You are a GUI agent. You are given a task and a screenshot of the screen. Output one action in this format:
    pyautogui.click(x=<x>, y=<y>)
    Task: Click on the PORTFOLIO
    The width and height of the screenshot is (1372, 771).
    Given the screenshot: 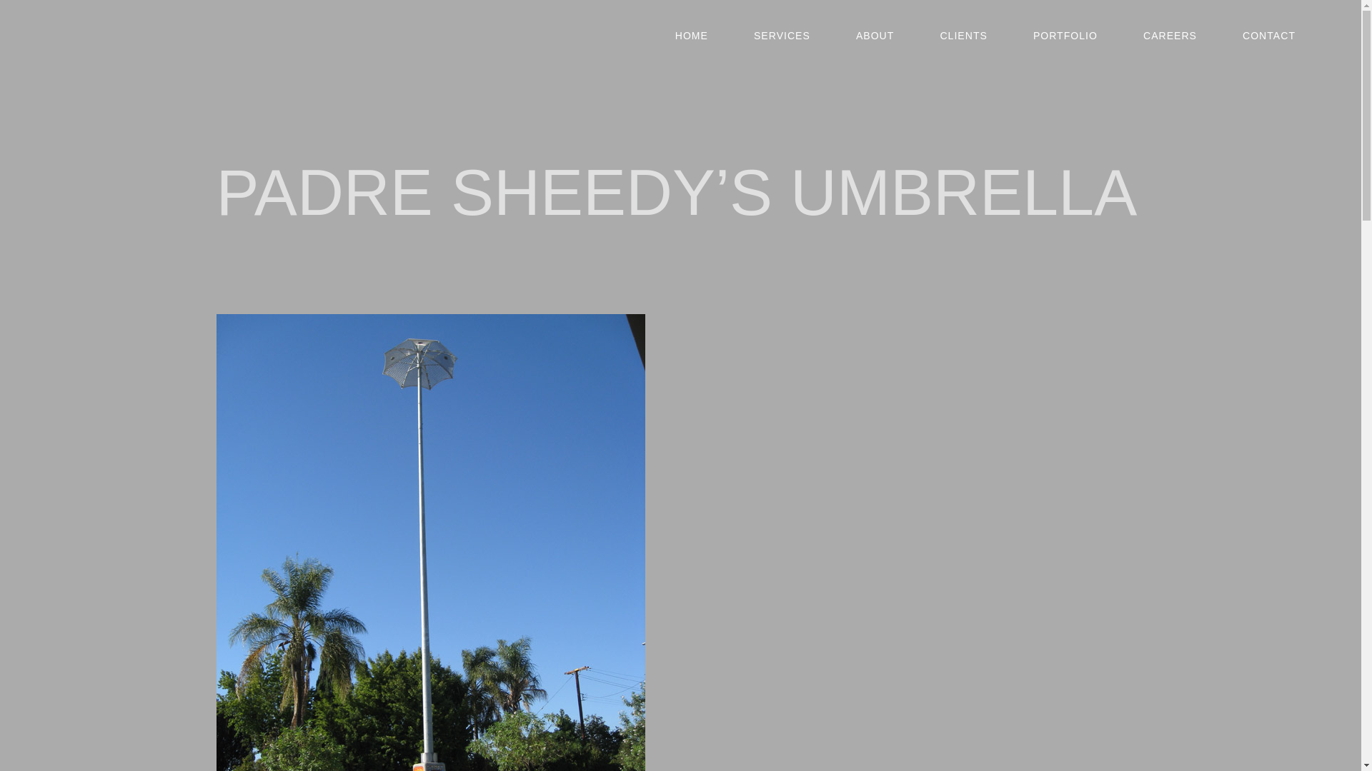 What is the action you would take?
    pyautogui.click(x=1065, y=36)
    